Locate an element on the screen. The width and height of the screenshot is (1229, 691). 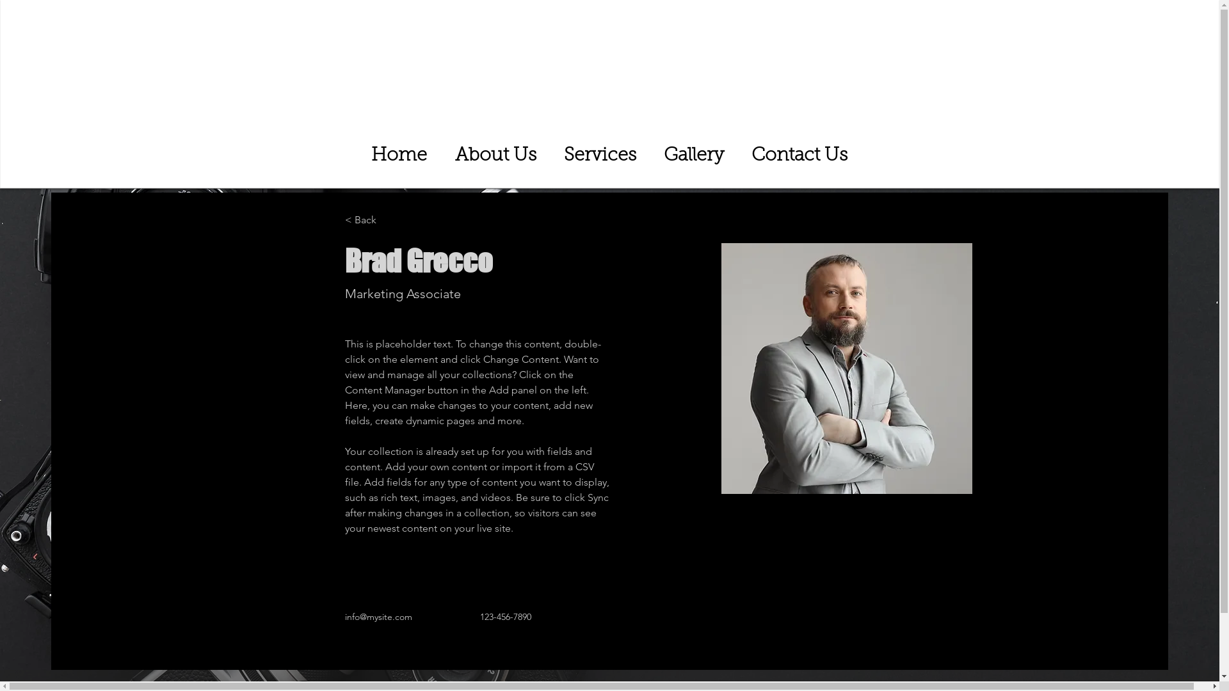
Home is located at coordinates (399, 156).